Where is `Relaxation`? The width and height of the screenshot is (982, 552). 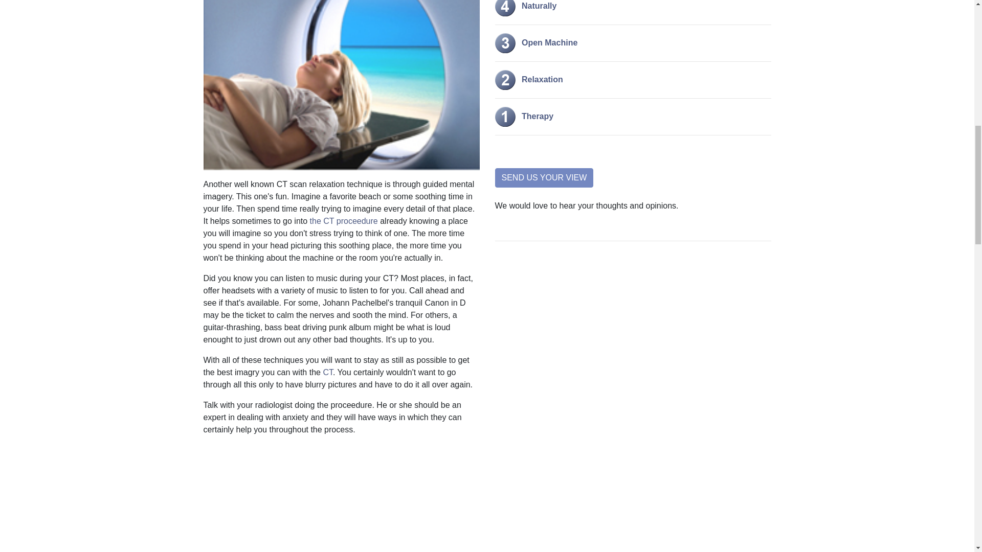
Relaxation is located at coordinates (529, 79).